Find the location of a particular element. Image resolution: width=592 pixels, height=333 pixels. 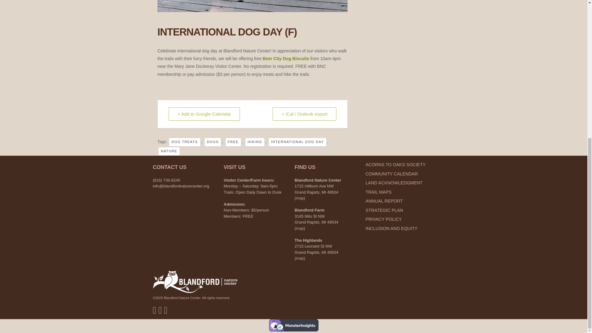

Verified by MonsterInsights is located at coordinates (294, 325).